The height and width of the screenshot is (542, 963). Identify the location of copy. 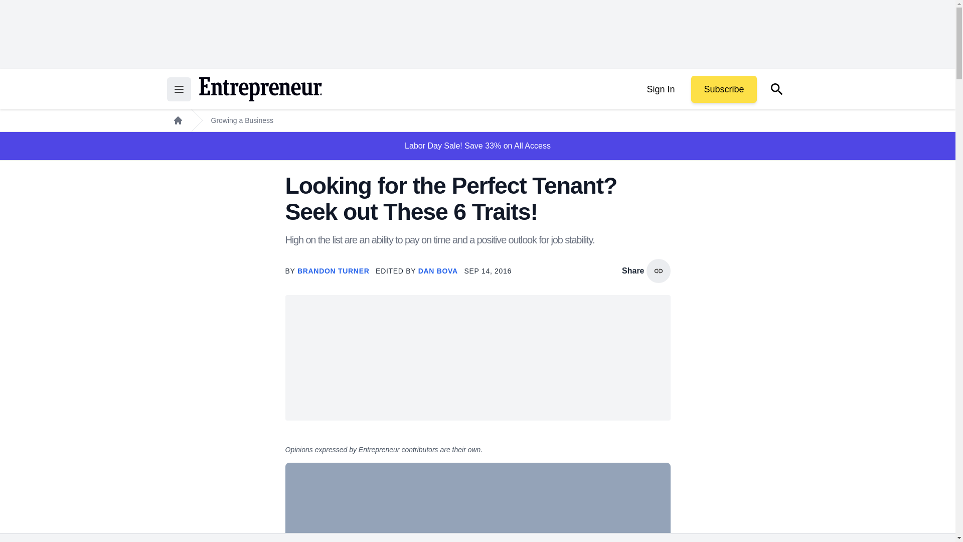
(658, 271).